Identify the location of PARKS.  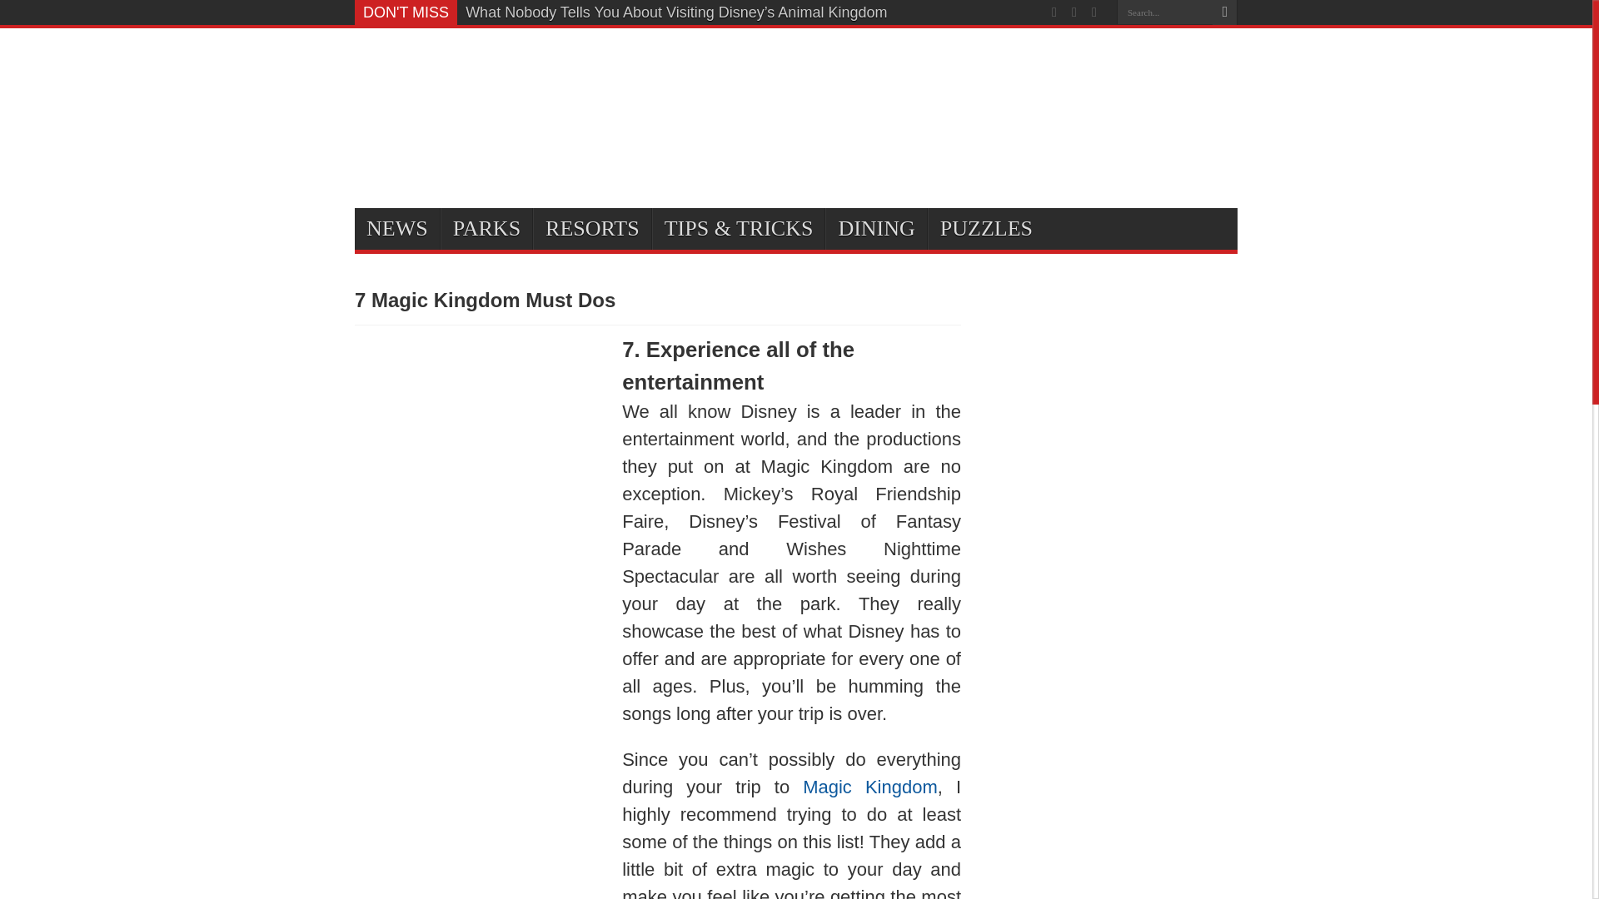
(486, 228).